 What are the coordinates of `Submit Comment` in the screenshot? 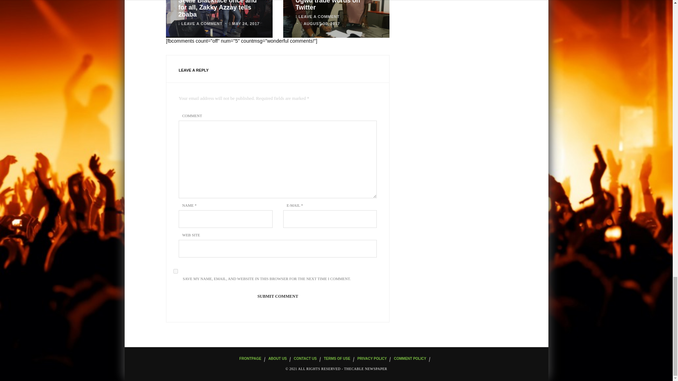 It's located at (278, 296).